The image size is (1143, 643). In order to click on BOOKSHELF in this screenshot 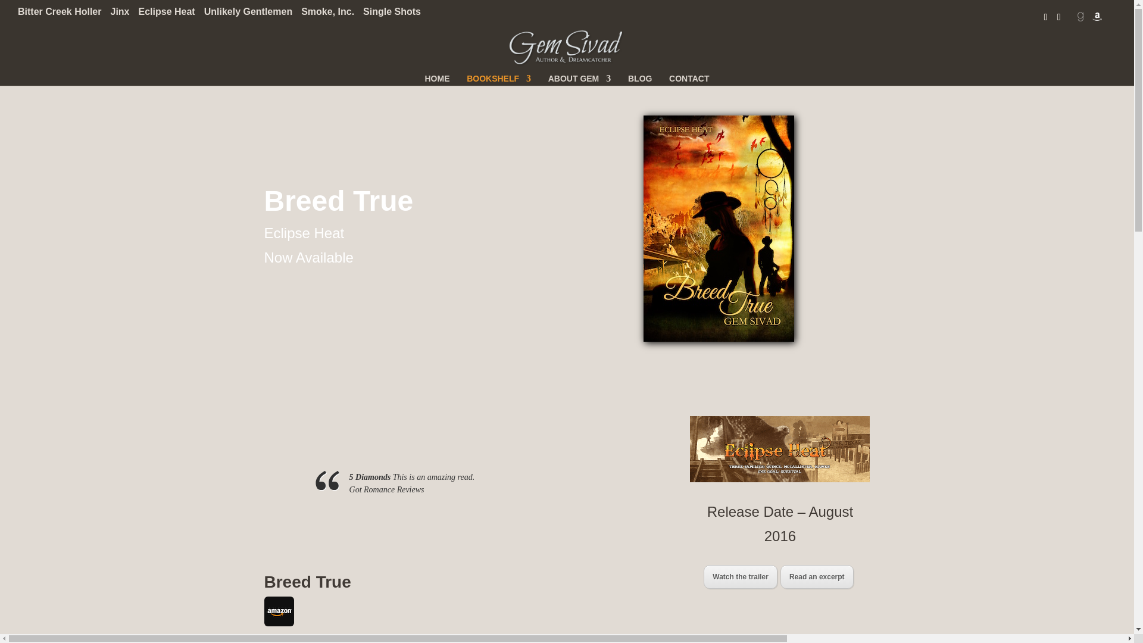, I will do `click(499, 82)`.